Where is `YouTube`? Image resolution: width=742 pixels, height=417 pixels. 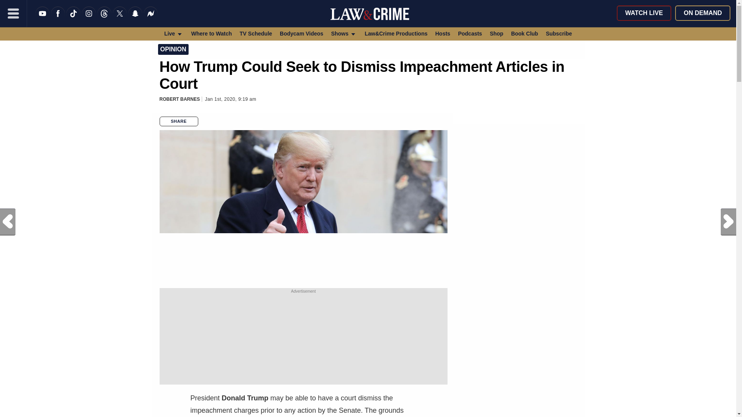
YouTube is located at coordinates (43, 18).